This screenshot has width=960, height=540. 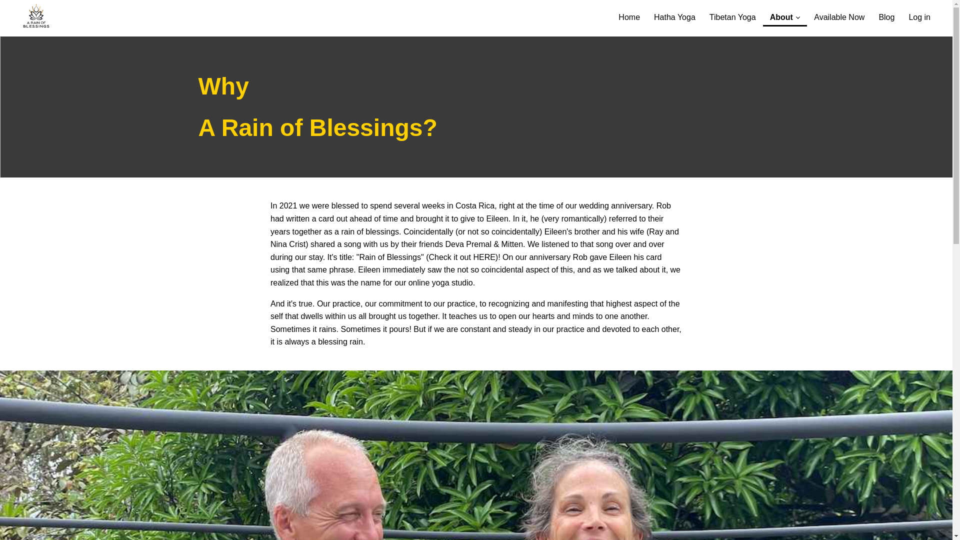 What do you see at coordinates (675, 13) in the screenshot?
I see `Hatha Yoga` at bounding box center [675, 13].